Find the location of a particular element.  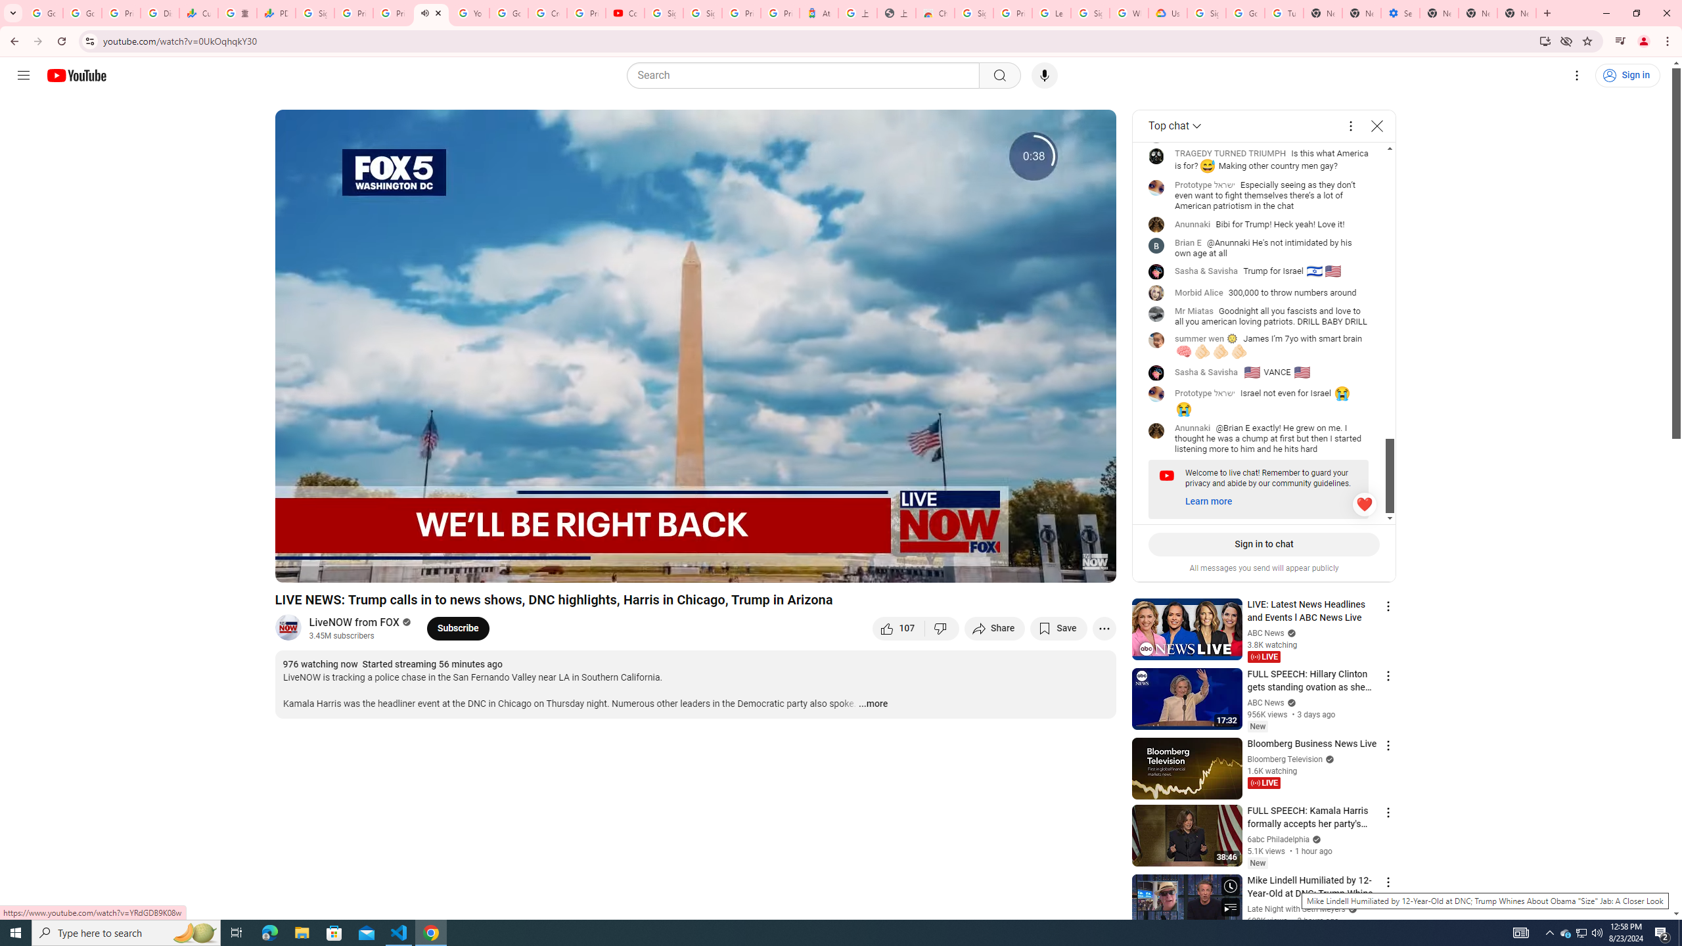

Who are Google's partners? - Privacy and conditions - Google is located at coordinates (1129, 13).